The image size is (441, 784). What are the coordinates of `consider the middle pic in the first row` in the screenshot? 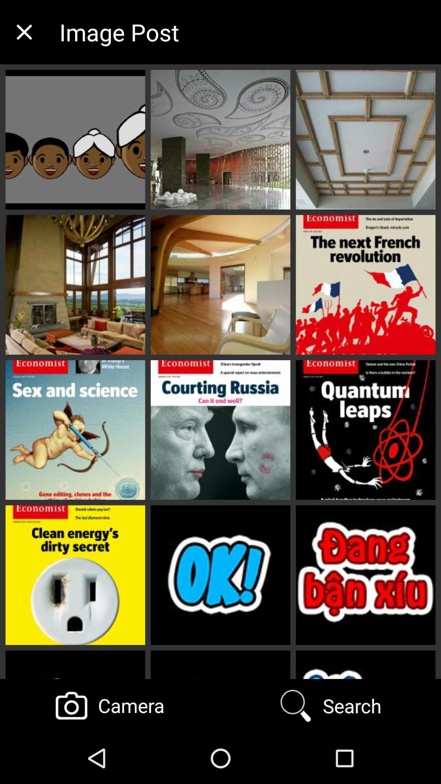 It's located at (220, 139).